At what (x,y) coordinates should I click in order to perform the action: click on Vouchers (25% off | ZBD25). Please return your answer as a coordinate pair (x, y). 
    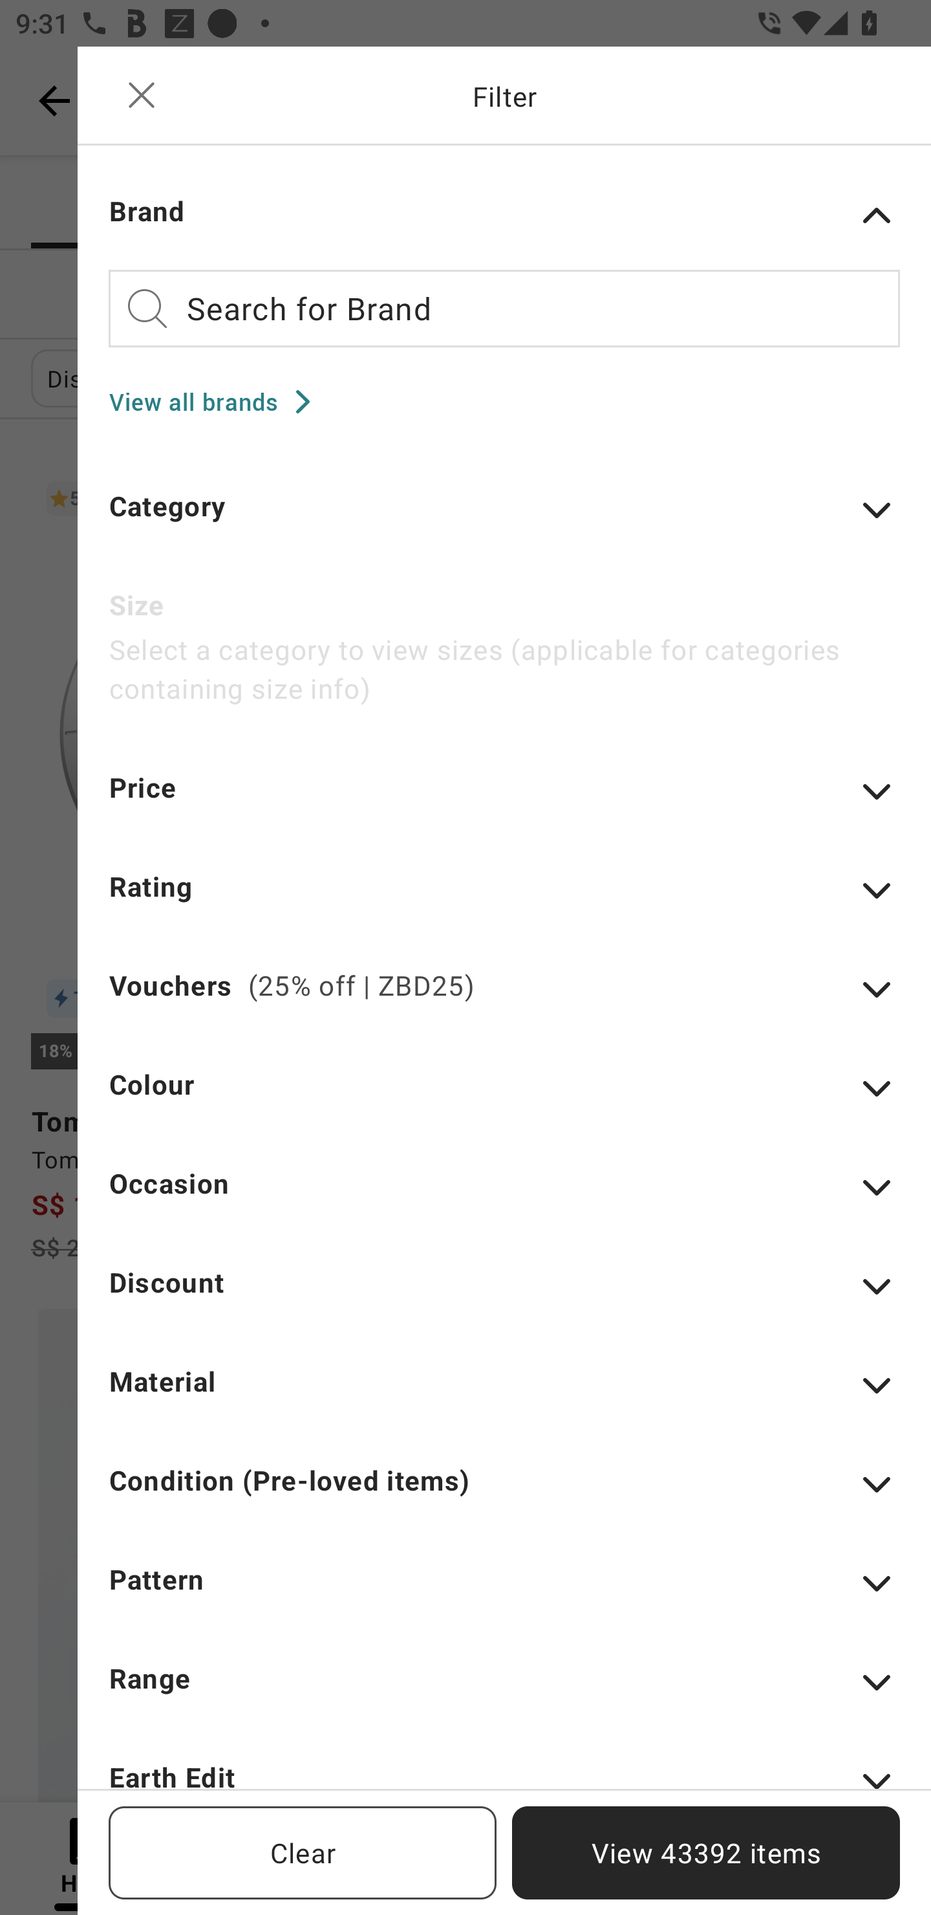
    Looking at the image, I should click on (504, 1000).